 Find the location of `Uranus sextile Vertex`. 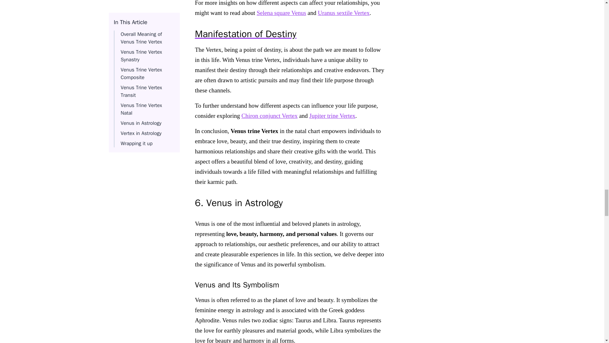

Uranus sextile Vertex is located at coordinates (344, 13).